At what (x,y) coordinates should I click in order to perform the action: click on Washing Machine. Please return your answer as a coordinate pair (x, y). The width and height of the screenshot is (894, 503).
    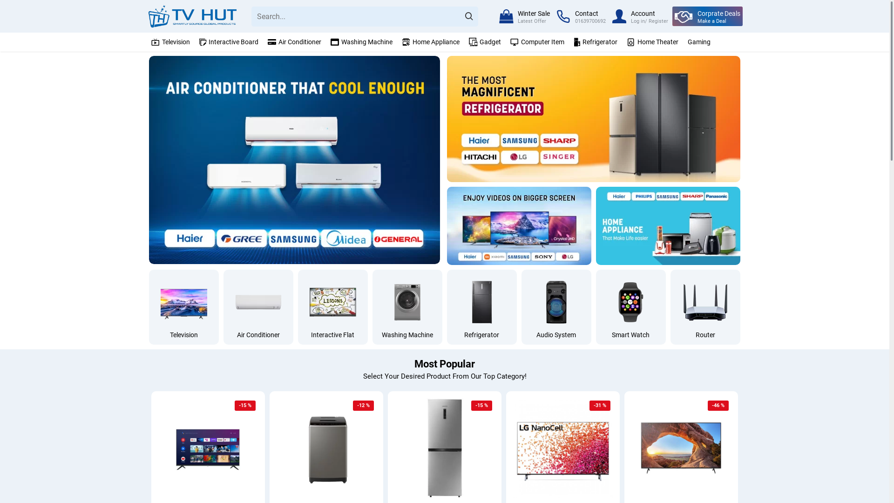
    Looking at the image, I should click on (407, 307).